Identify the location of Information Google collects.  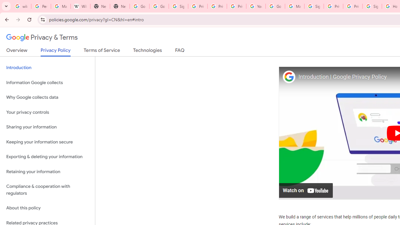
(47, 82).